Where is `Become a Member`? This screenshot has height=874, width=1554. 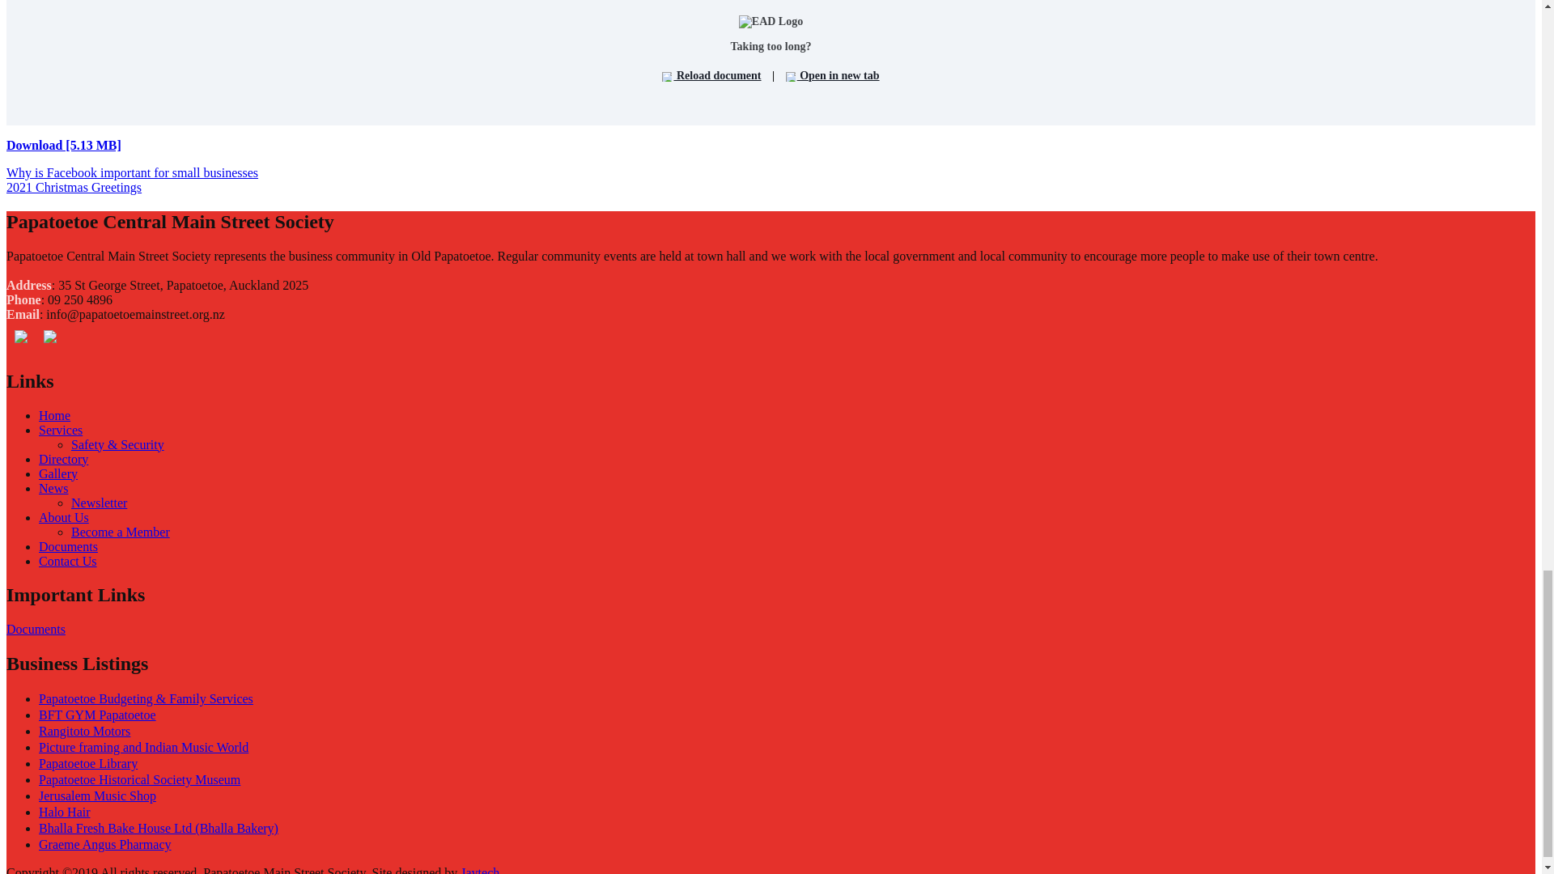
Become a Member is located at coordinates (120, 532).